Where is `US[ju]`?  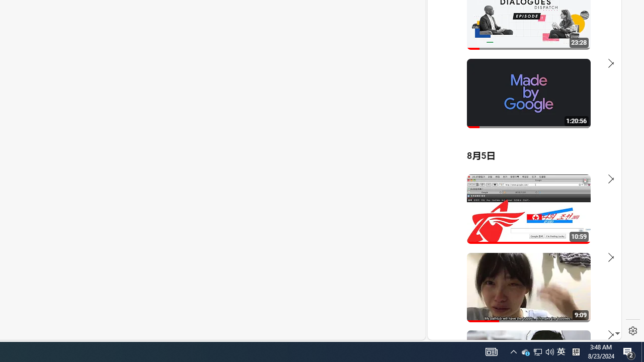 US[ju] is located at coordinates (462, 332).